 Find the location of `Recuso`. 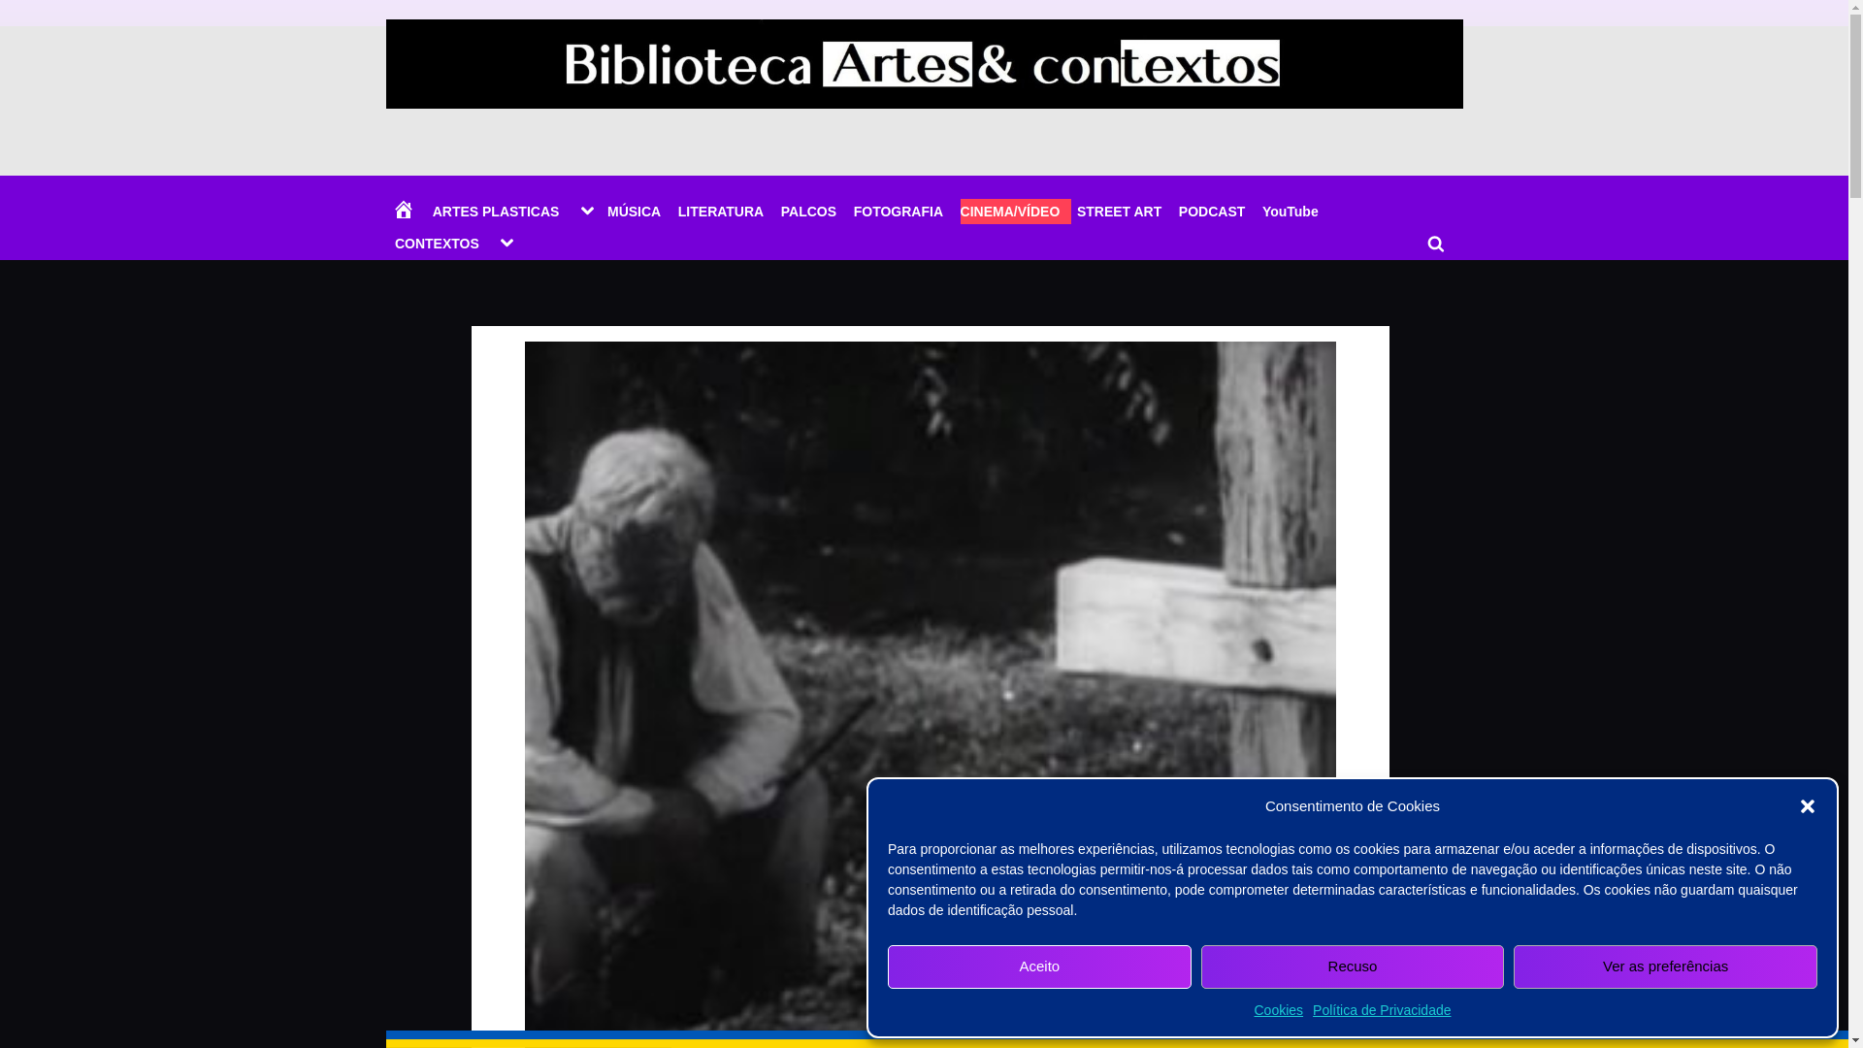

Recuso is located at coordinates (1353, 966).